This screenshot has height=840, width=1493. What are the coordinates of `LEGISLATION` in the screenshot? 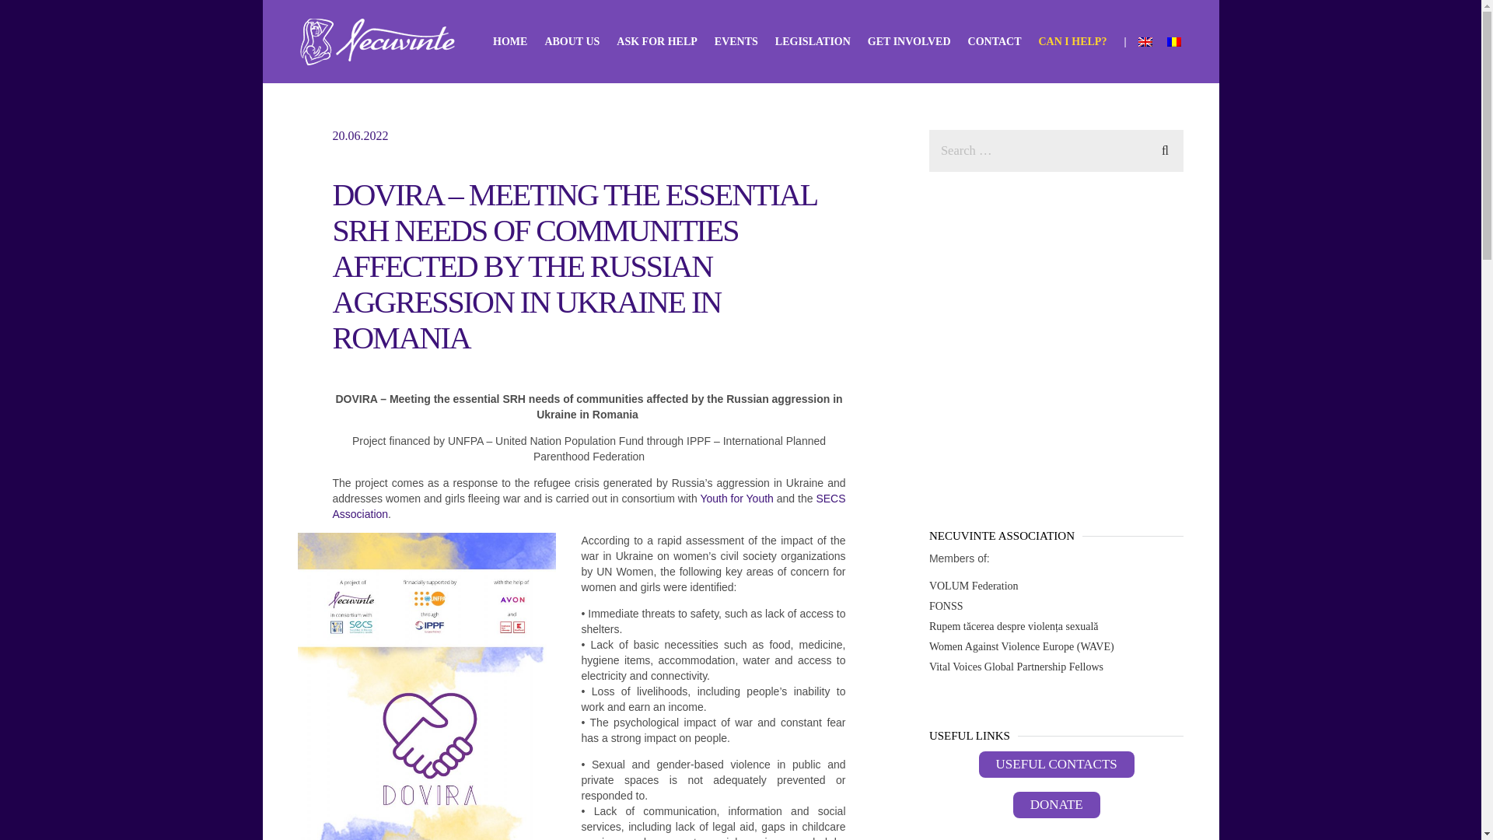 It's located at (813, 40).